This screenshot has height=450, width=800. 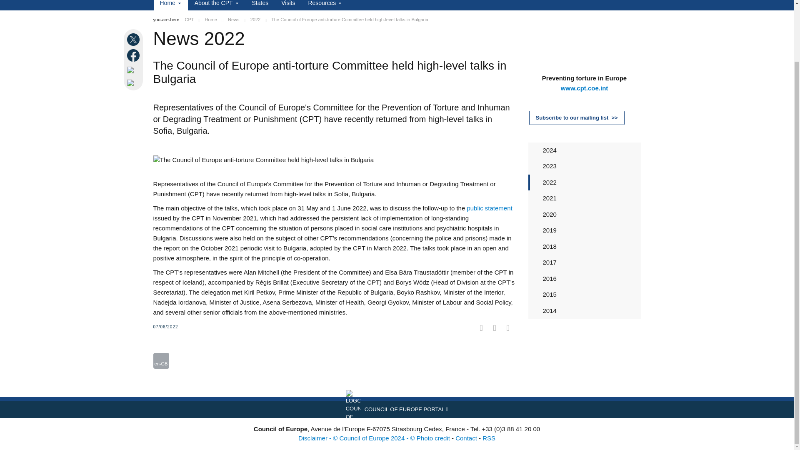 I want to click on Send this page, so click(x=134, y=82).